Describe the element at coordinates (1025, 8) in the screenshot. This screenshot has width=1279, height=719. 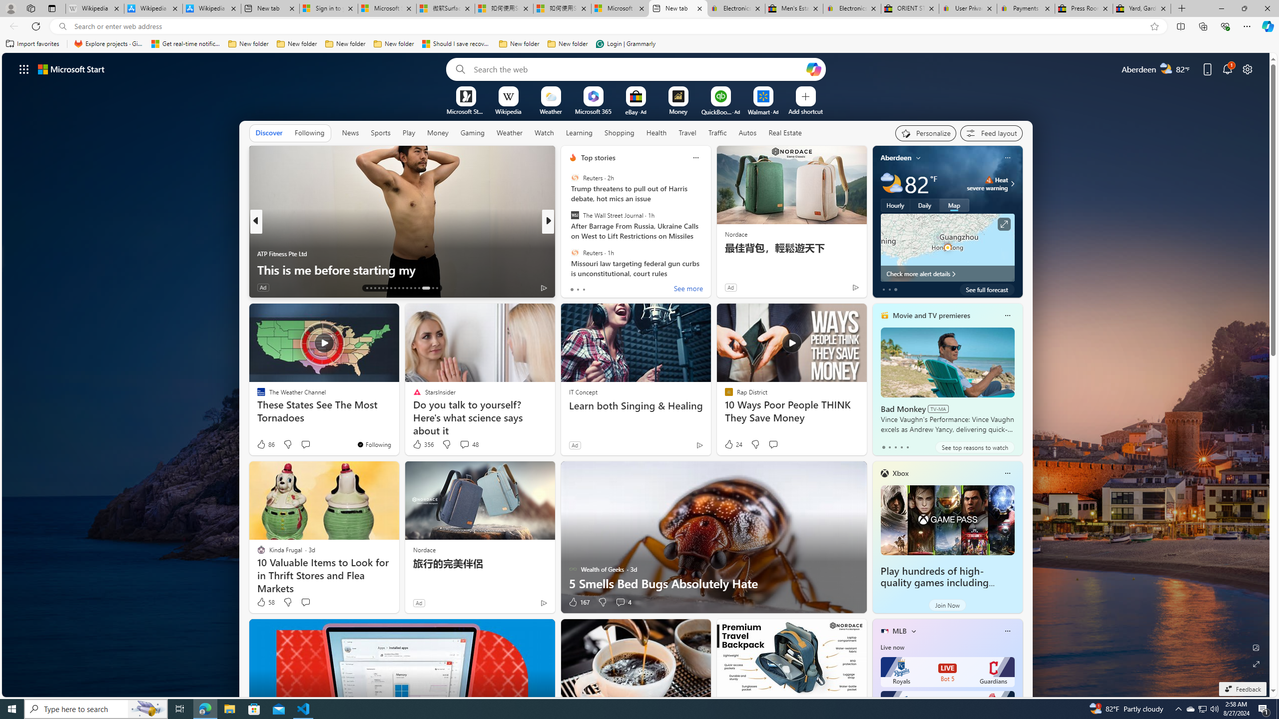
I see `Payments Terms of Use | eBay.com` at that location.